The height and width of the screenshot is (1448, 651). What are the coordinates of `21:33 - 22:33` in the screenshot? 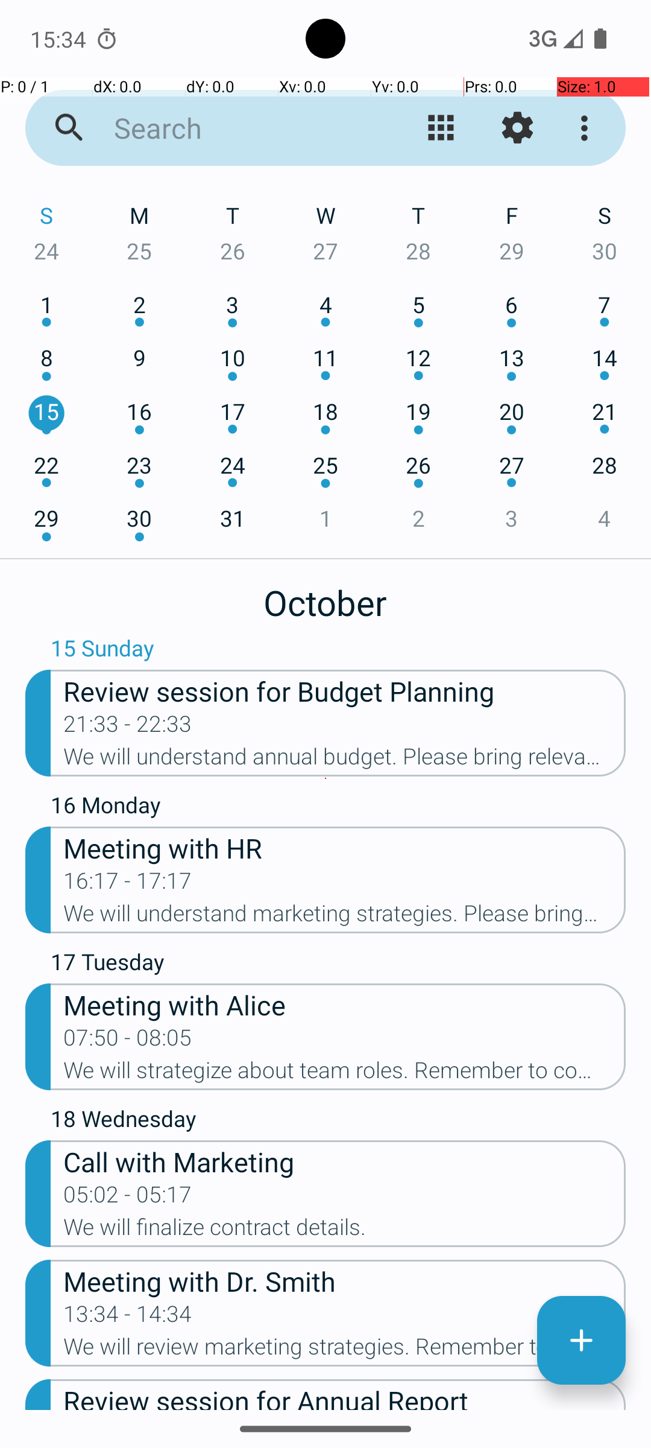 It's located at (128, 728).